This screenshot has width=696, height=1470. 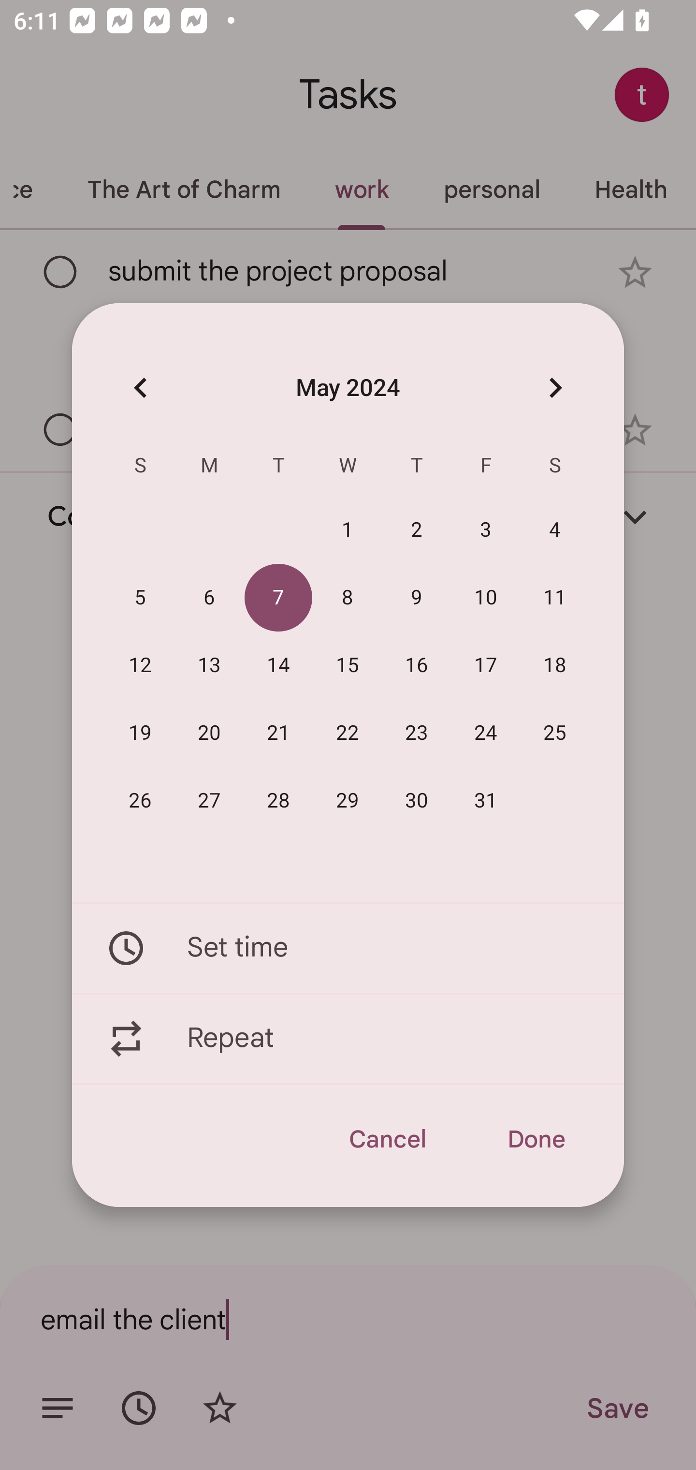 I want to click on 24 24 May 2024, so click(x=486, y=733).